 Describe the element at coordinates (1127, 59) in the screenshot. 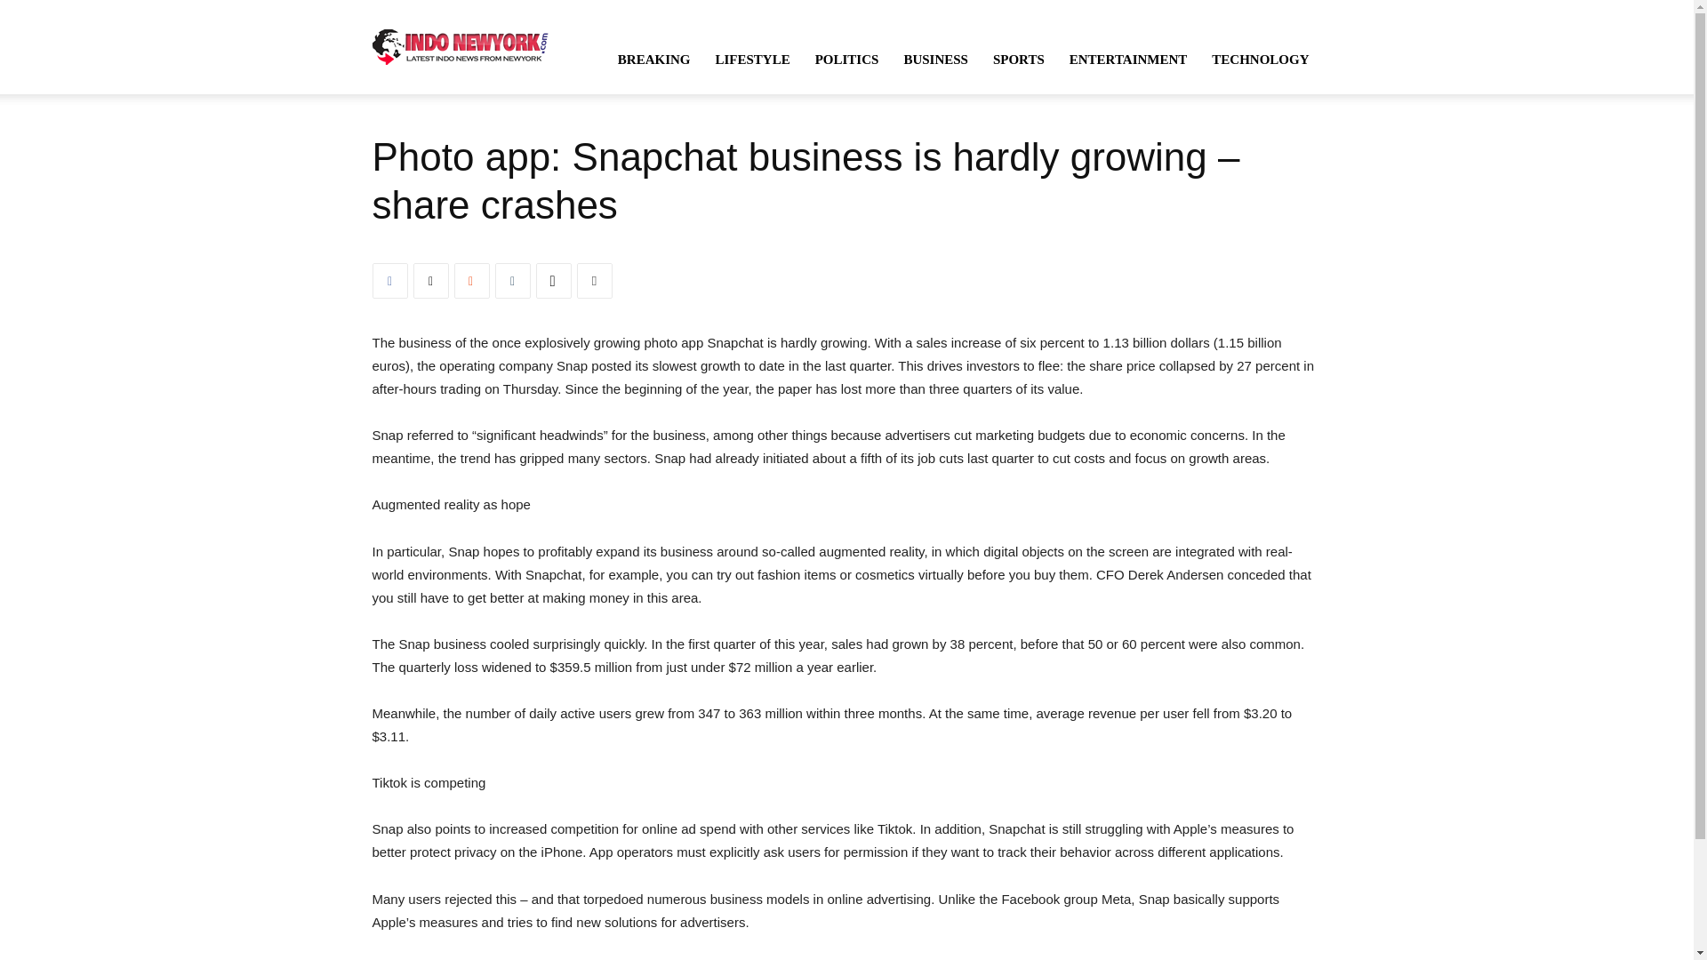

I see `ENTERTAINMENT` at that location.